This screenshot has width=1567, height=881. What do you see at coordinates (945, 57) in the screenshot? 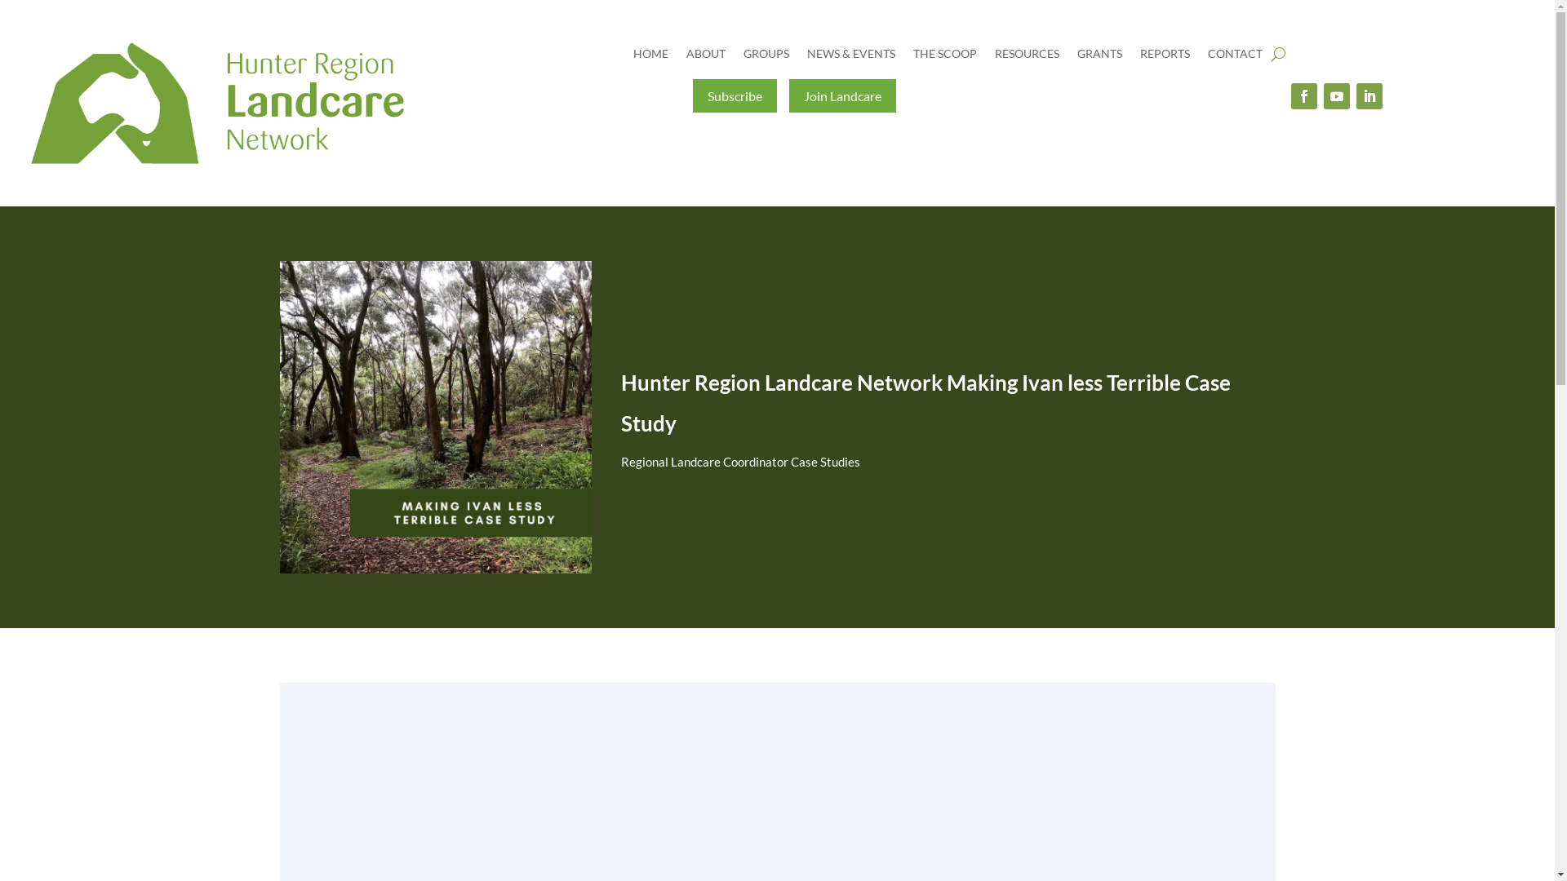
I see `THE SCOOP` at bounding box center [945, 57].